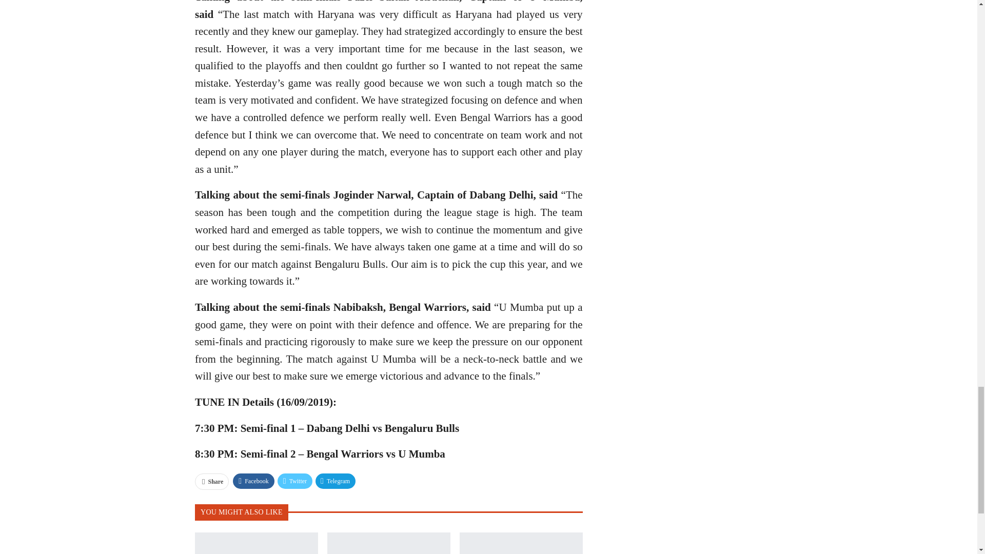 The height and width of the screenshot is (554, 985). Describe the element at coordinates (336, 481) in the screenshot. I see `Telegram` at that location.